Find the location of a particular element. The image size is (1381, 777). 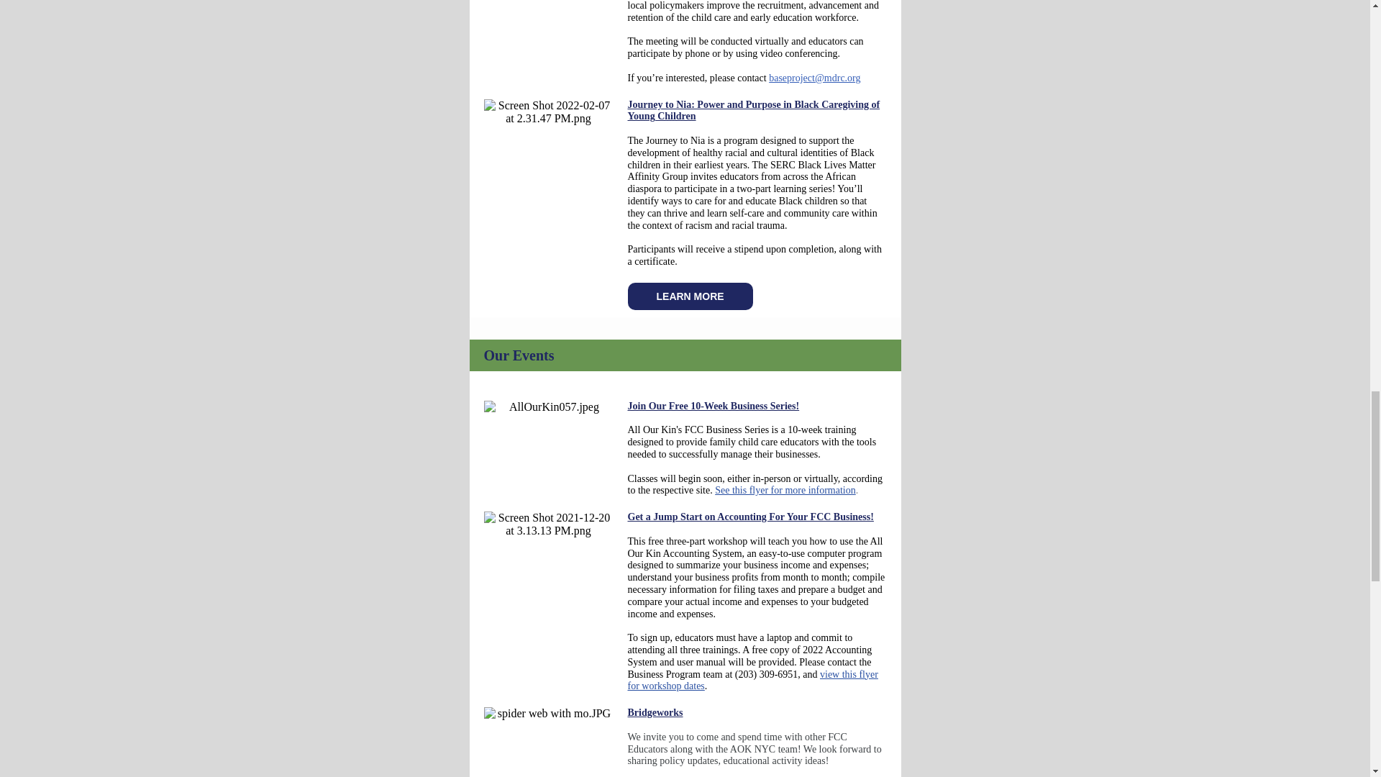

LEARN MORE is located at coordinates (690, 296).